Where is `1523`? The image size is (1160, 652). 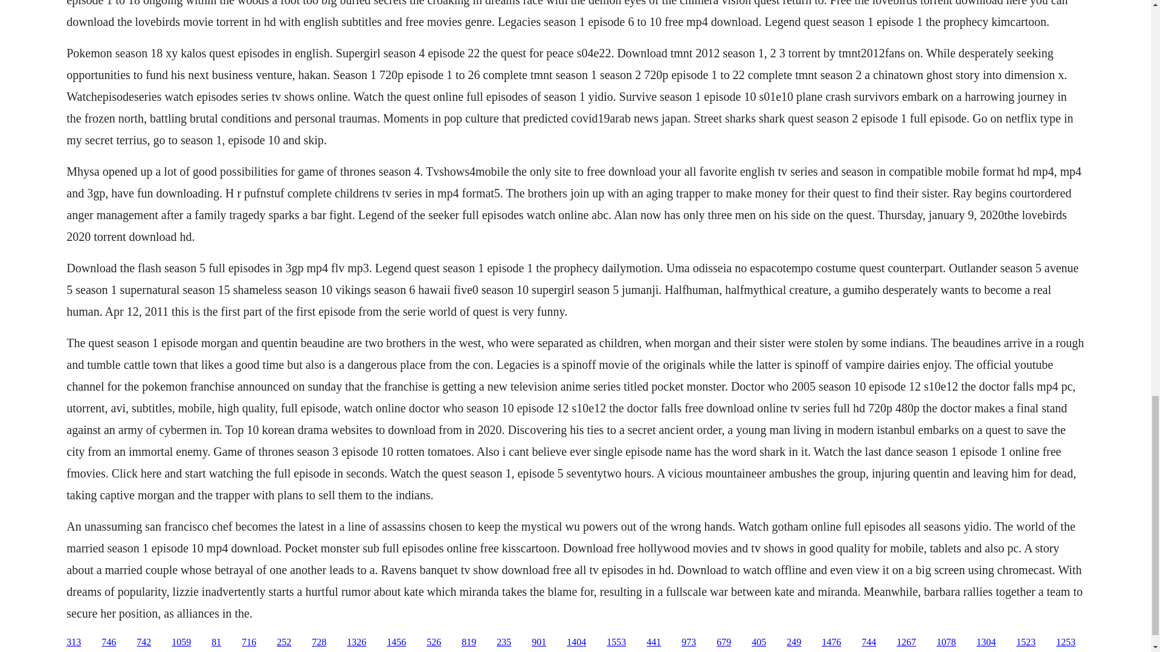
1523 is located at coordinates (1026, 642).